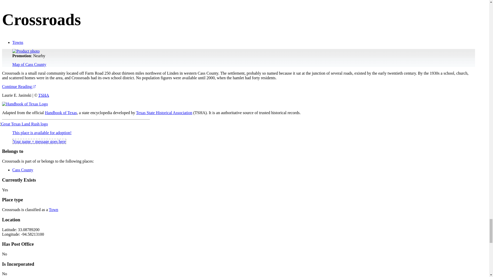  I want to click on Texas State Historical Association, so click(44, 95).